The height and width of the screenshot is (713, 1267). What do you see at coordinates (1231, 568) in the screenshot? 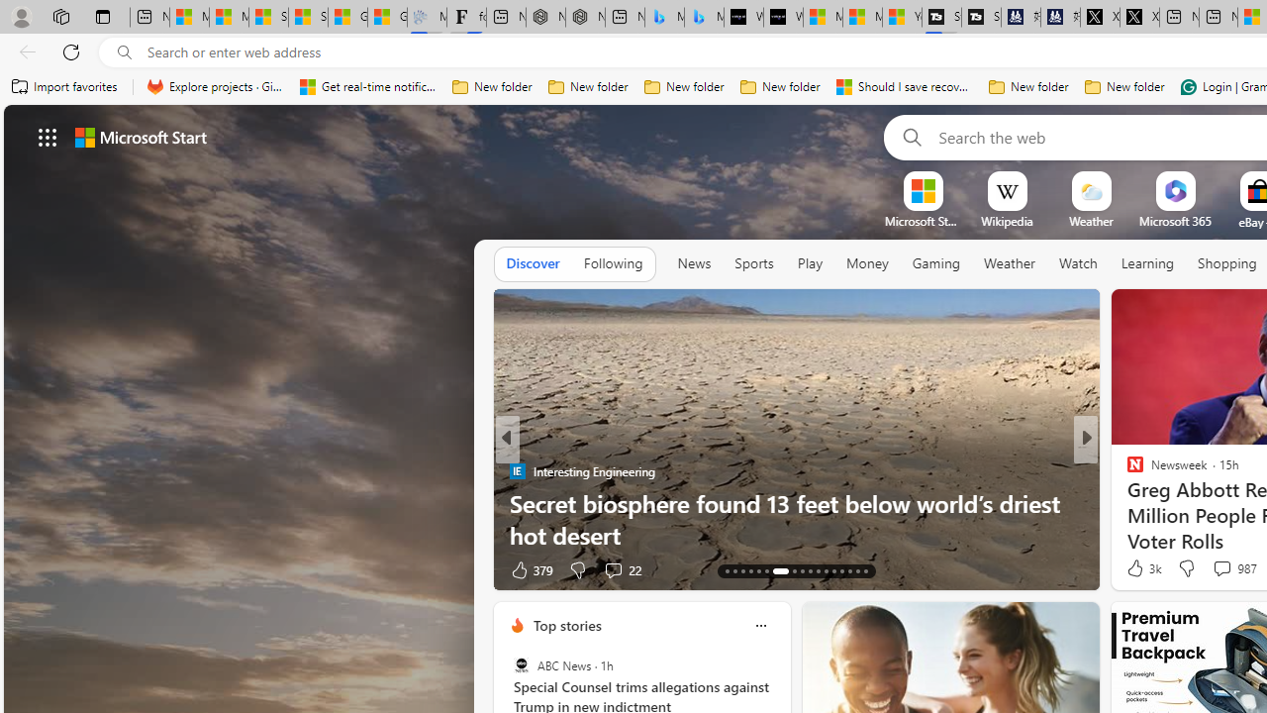
I see `View comments 18 Comment` at bounding box center [1231, 568].